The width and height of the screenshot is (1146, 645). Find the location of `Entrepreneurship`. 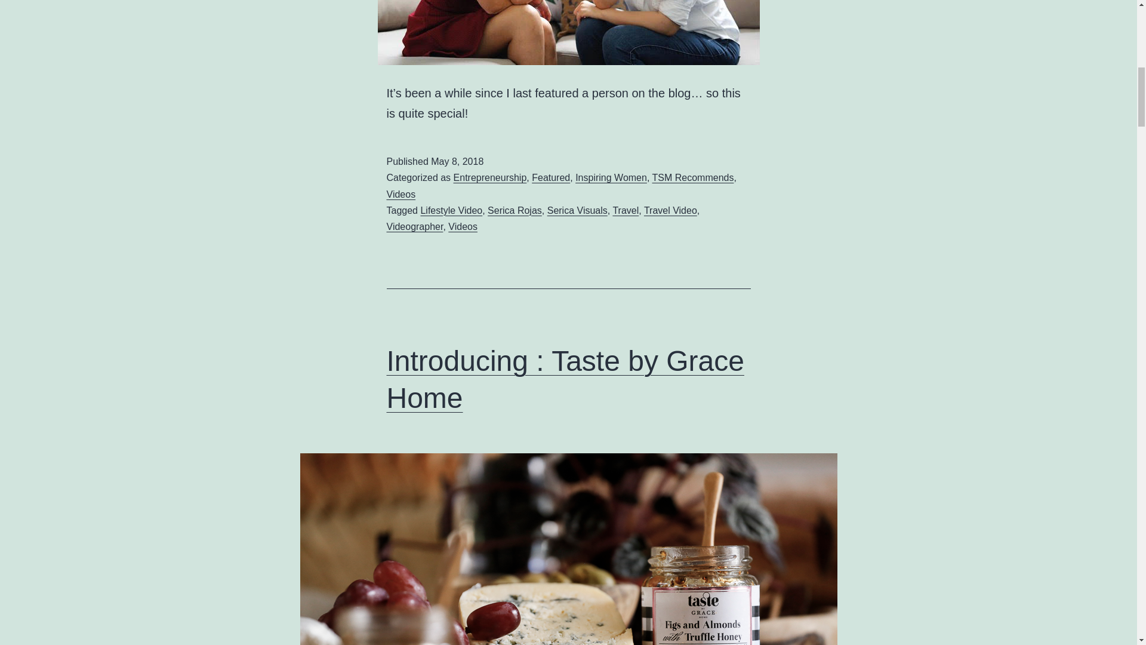

Entrepreneurship is located at coordinates (491, 177).